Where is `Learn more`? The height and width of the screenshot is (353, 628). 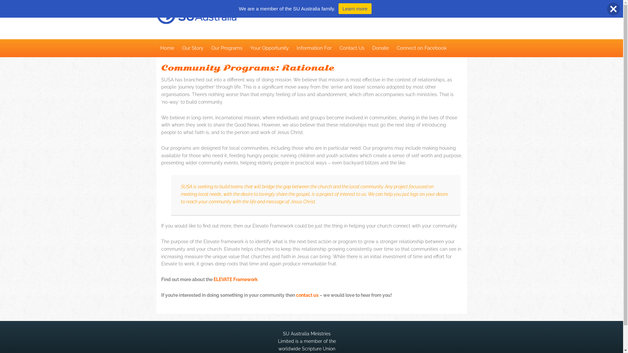 Learn more is located at coordinates (355, 8).